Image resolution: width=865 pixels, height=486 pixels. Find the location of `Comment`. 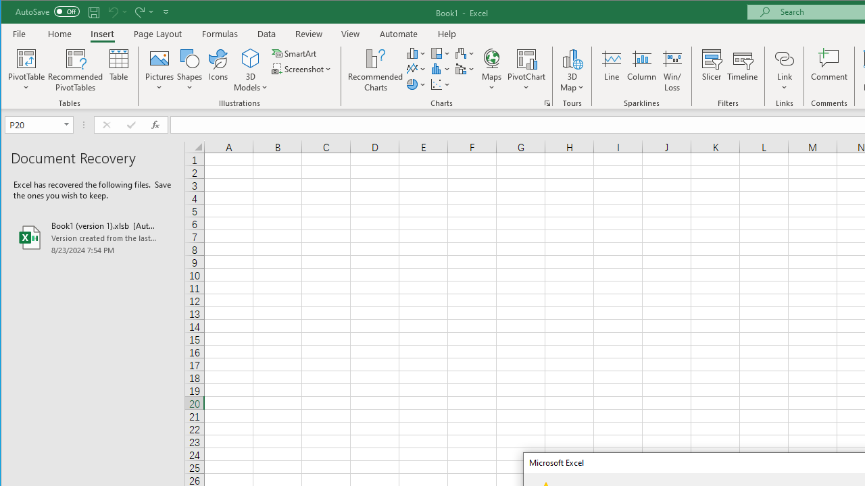

Comment is located at coordinates (829, 70).